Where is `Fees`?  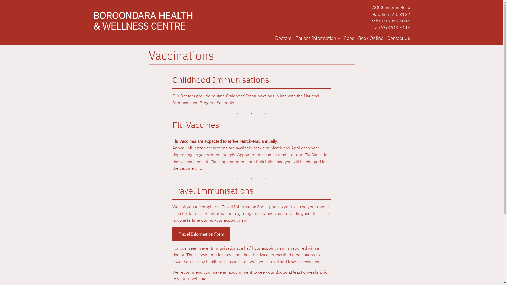
Fees is located at coordinates (349, 38).